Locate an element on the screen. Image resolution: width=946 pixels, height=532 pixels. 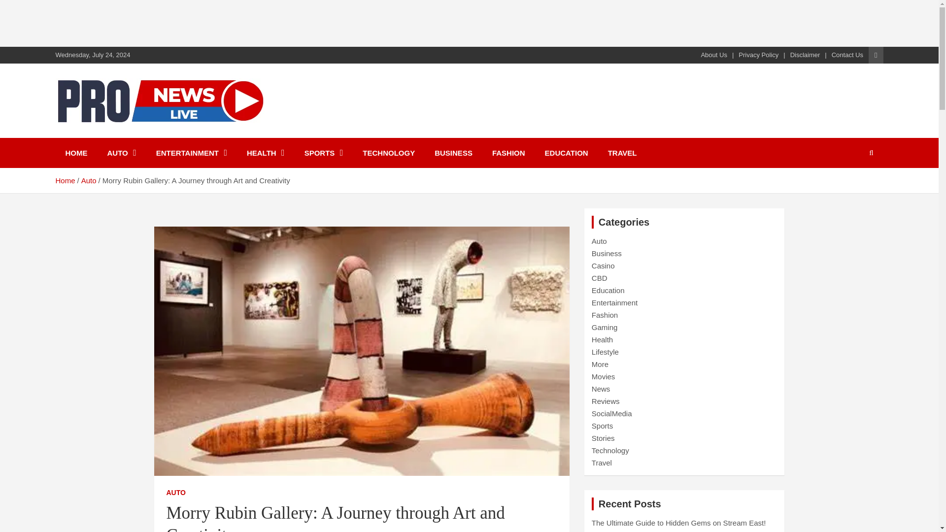
Contact Us is located at coordinates (847, 55).